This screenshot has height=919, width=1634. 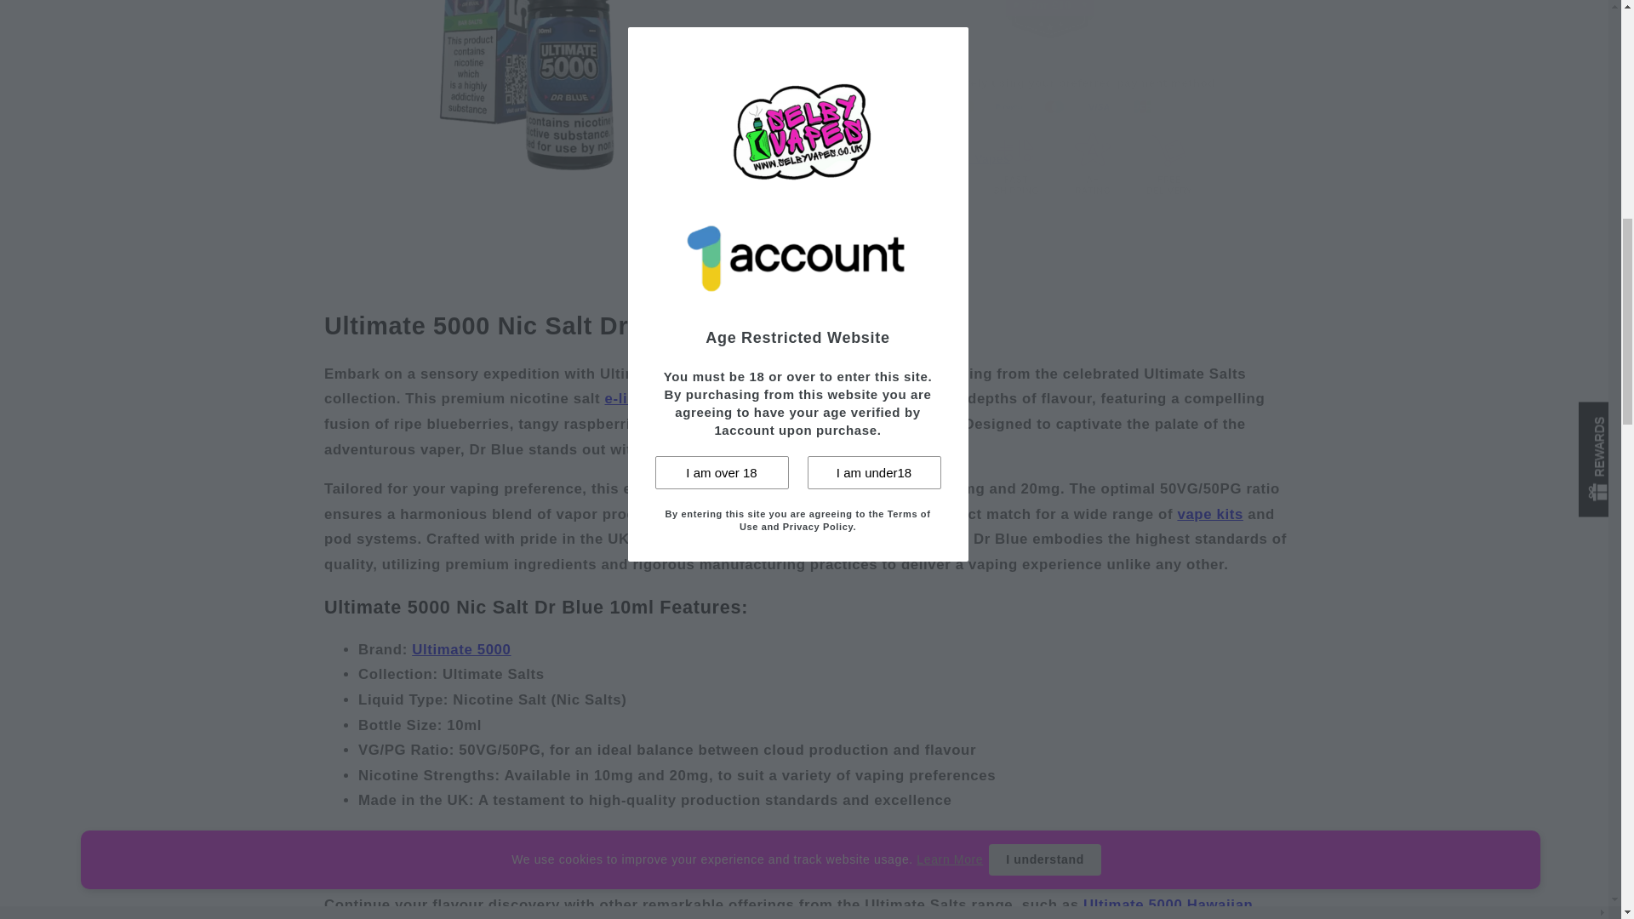 I want to click on Nic Salts, so click(x=732, y=374).